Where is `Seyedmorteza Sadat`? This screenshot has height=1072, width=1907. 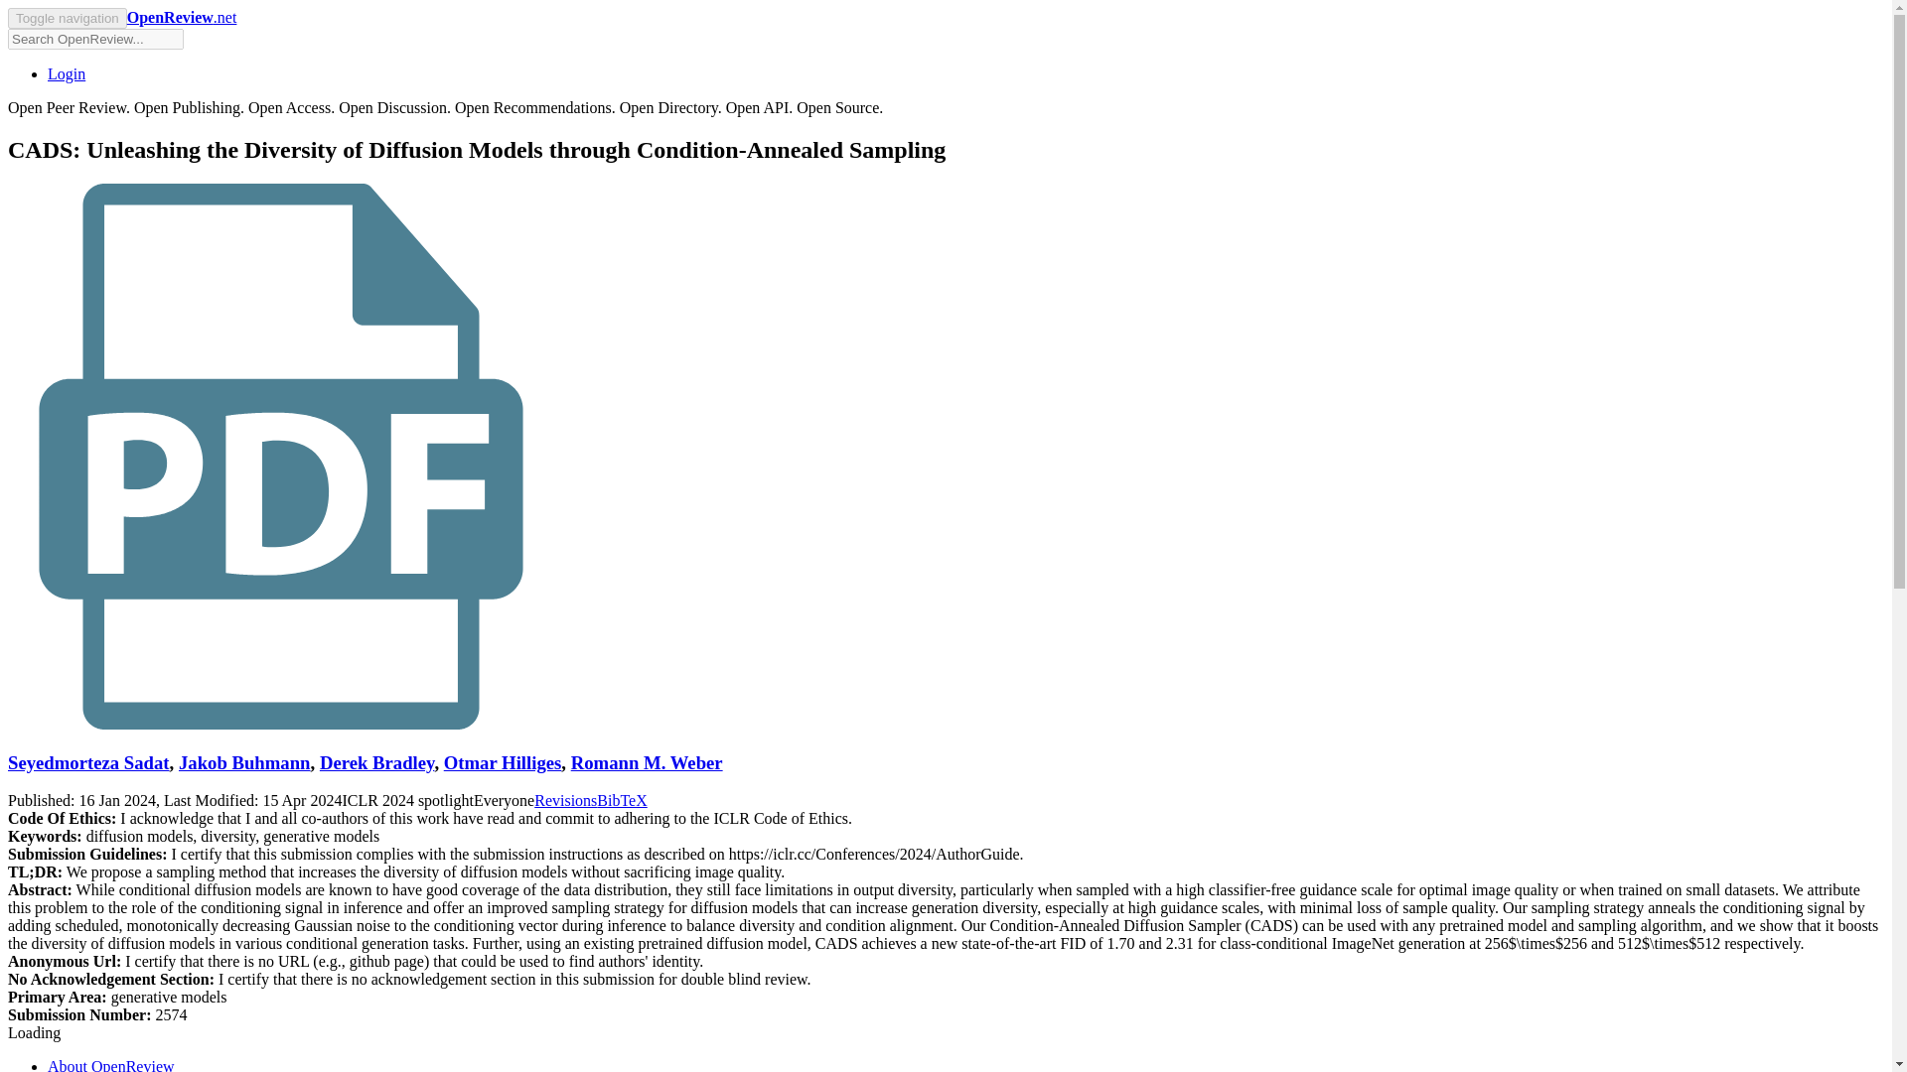 Seyedmorteza Sadat is located at coordinates (87, 762).